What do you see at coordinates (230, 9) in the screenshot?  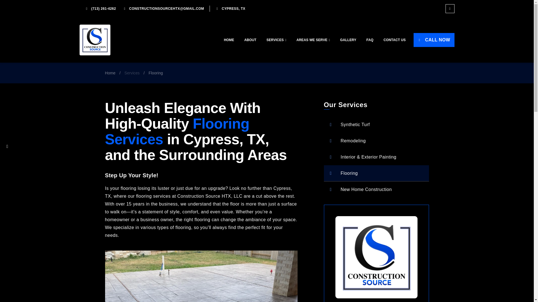 I see `CYPRESS, TX` at bounding box center [230, 9].